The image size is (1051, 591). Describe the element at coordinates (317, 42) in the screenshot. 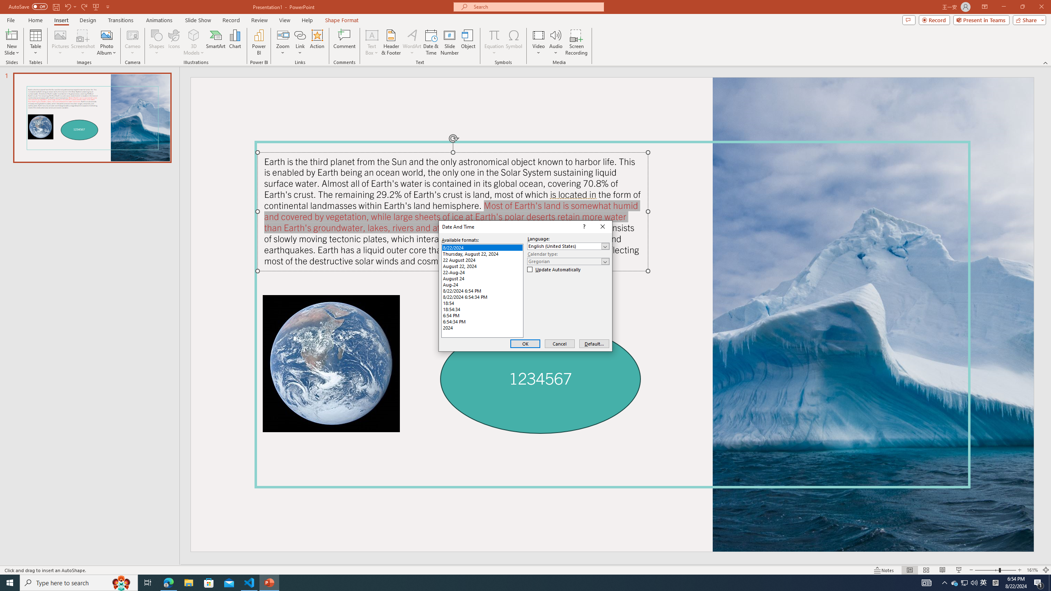

I see `Action` at that location.